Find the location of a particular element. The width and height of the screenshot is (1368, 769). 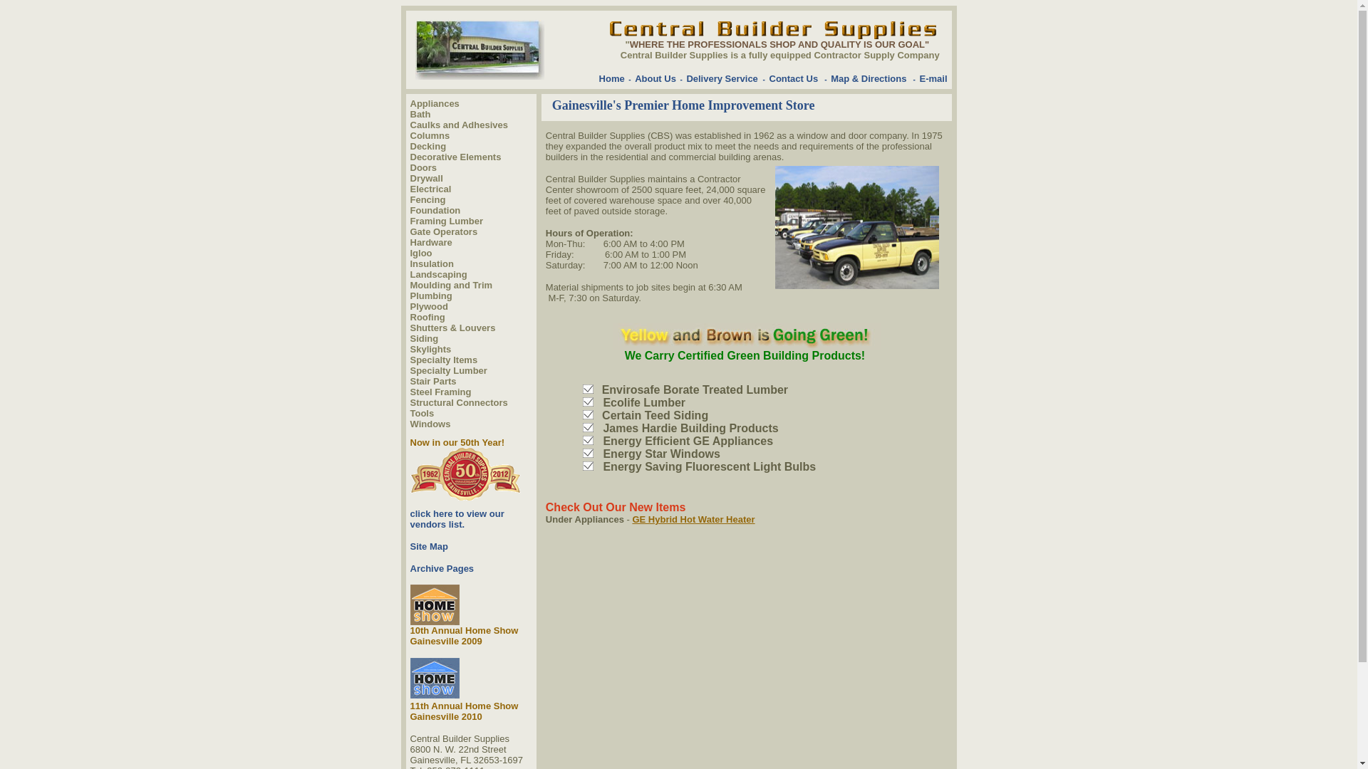

Appliances is located at coordinates (435, 103).